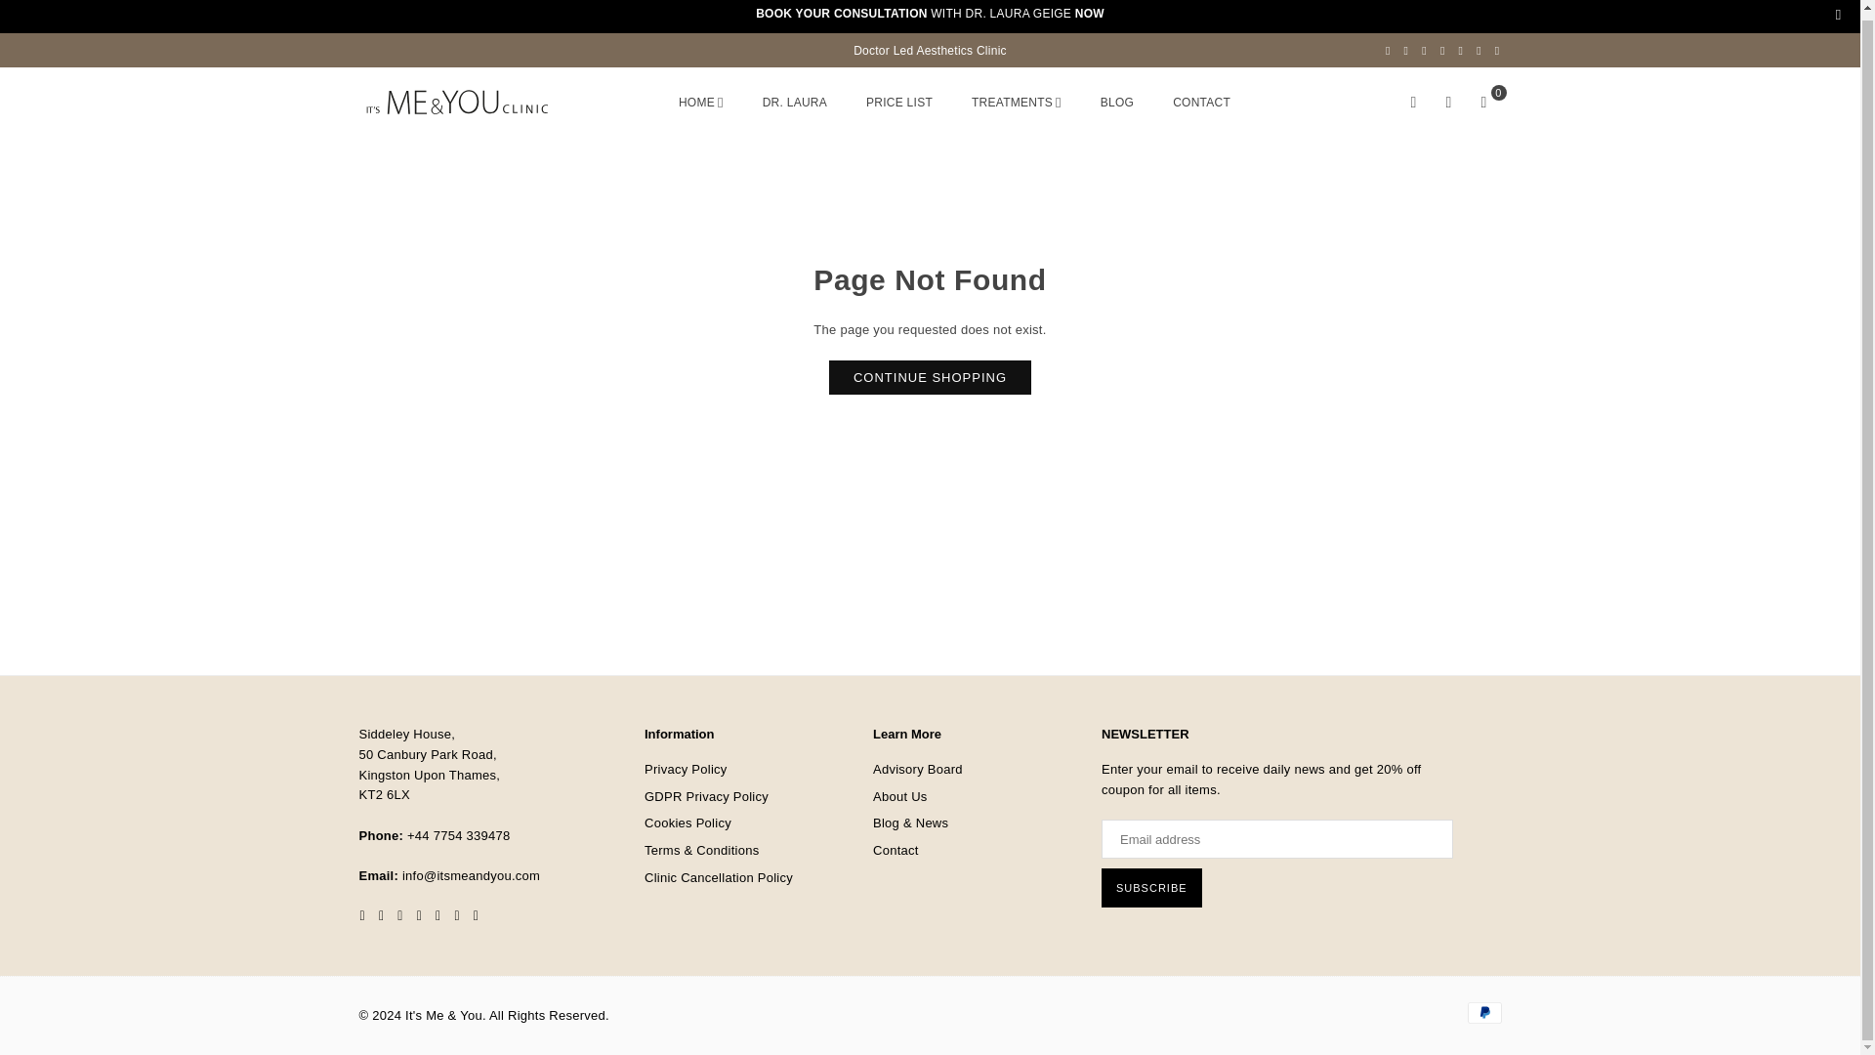 The height and width of the screenshot is (1055, 1875). Describe the element at coordinates (1483, 103) in the screenshot. I see `Cart` at that location.